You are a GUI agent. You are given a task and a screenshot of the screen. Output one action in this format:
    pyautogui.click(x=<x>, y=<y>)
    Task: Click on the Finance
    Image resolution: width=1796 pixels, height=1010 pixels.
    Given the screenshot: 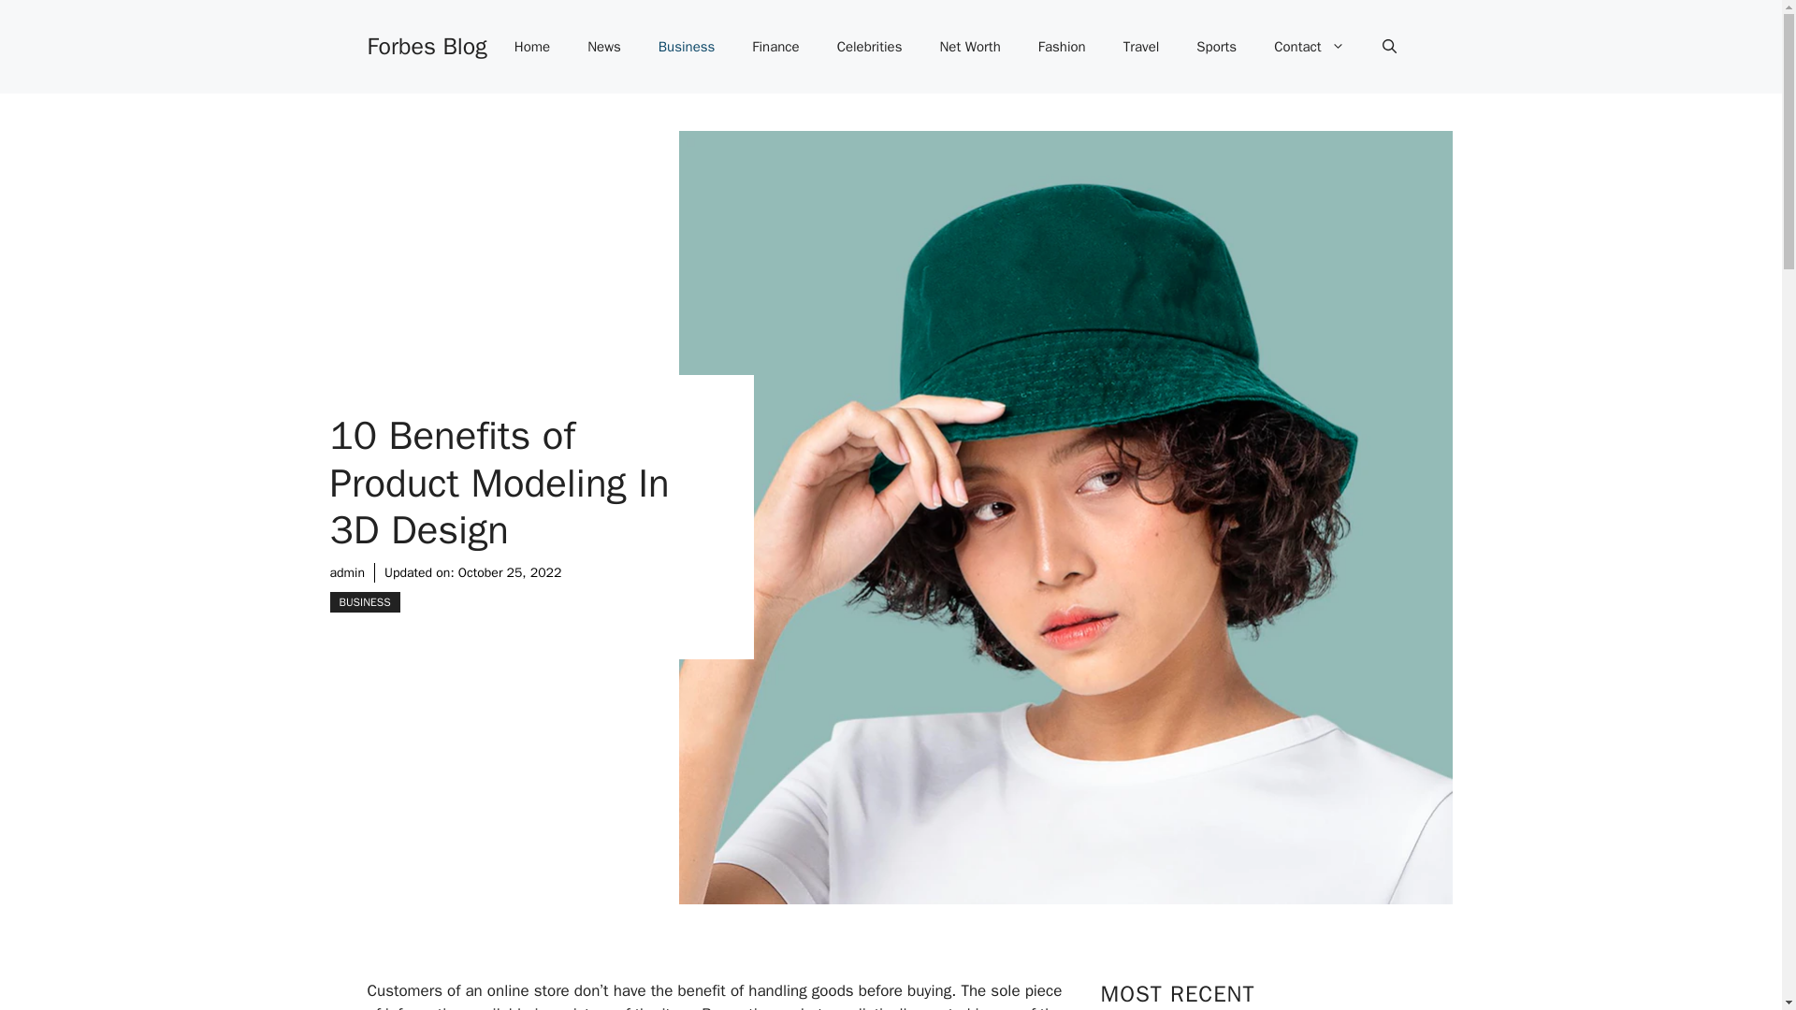 What is the action you would take?
    pyautogui.click(x=775, y=47)
    